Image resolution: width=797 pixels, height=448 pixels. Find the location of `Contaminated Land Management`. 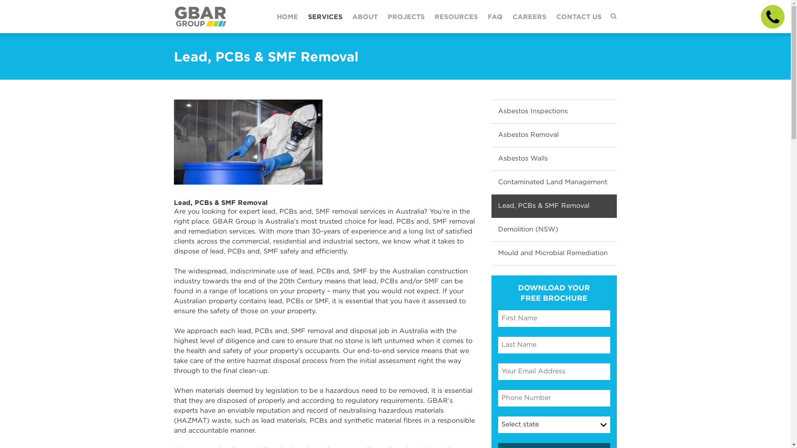

Contaminated Land Management is located at coordinates (554, 183).